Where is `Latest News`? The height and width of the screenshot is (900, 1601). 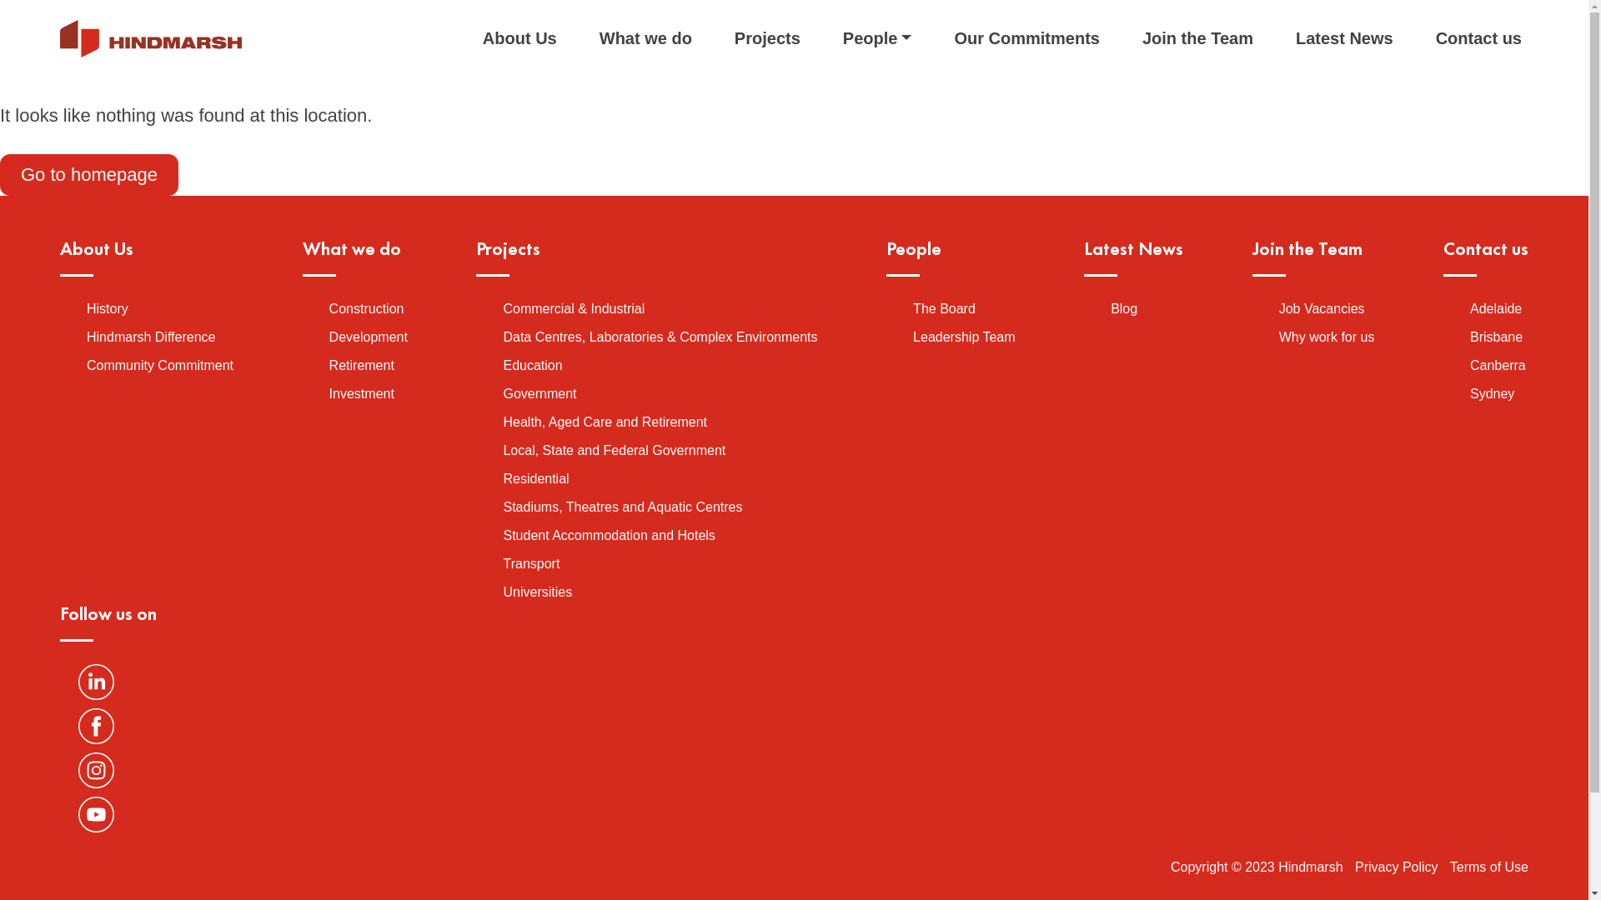
Latest News is located at coordinates (1344, 38).